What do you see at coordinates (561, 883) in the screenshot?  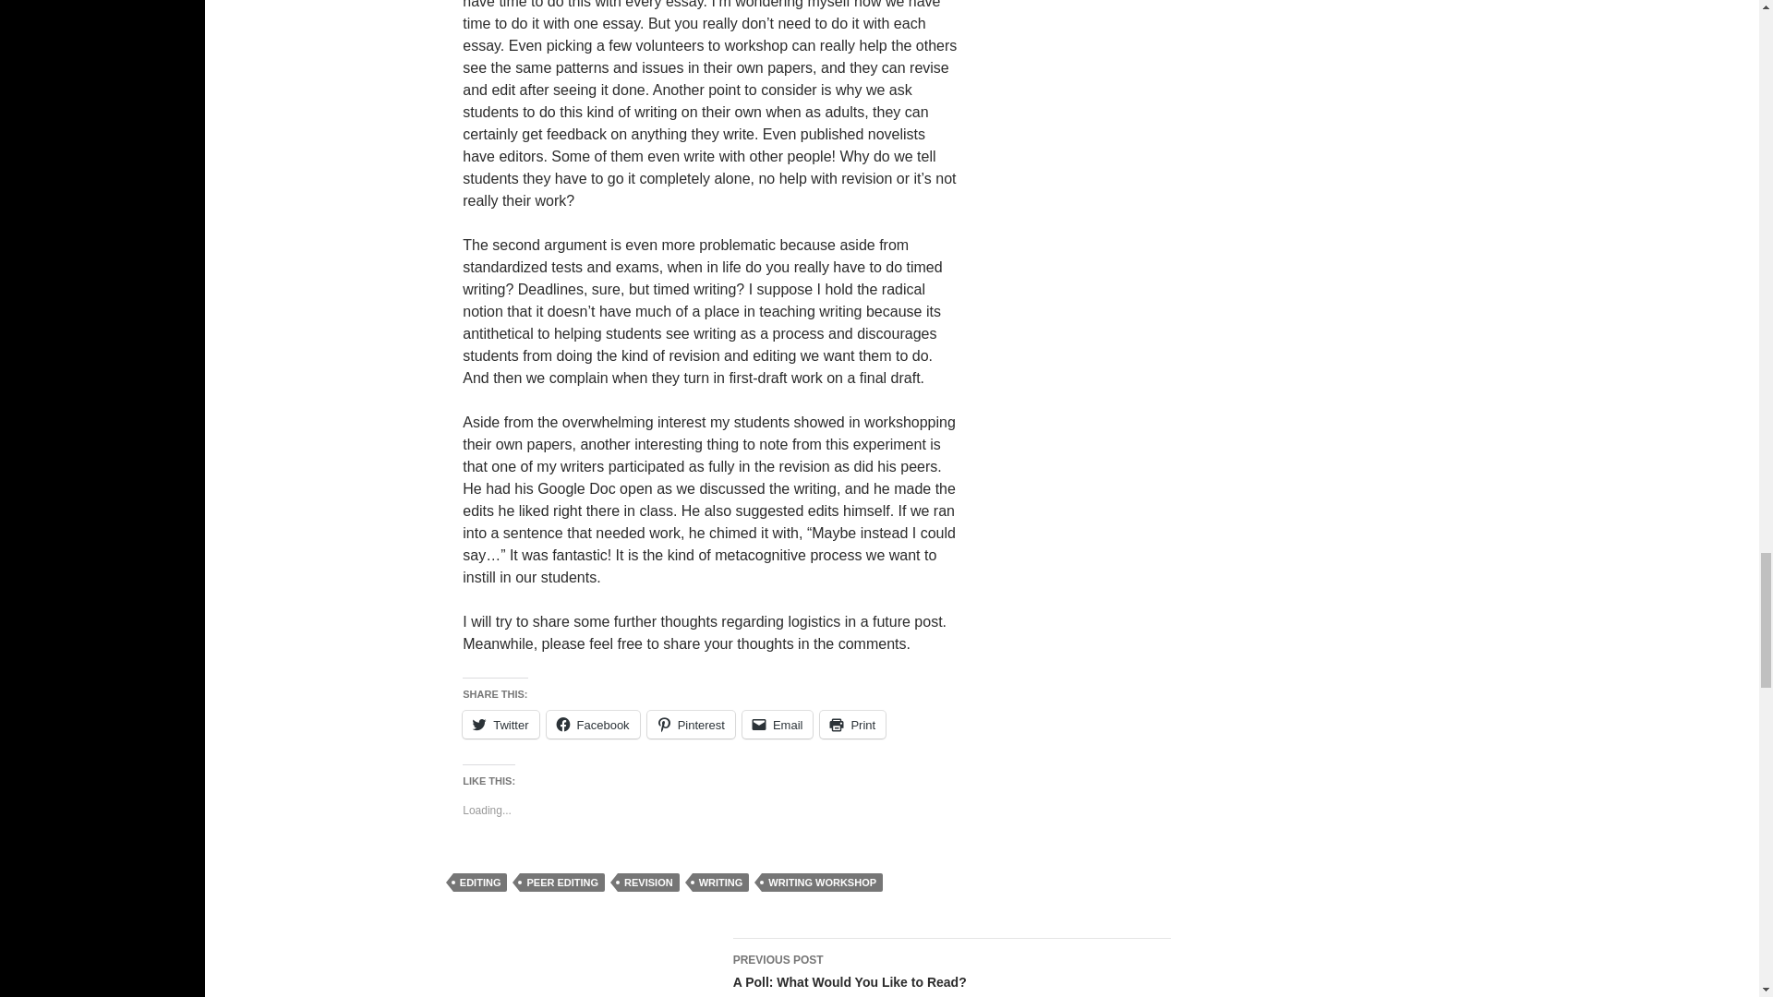 I see `PEER EDITING` at bounding box center [561, 883].